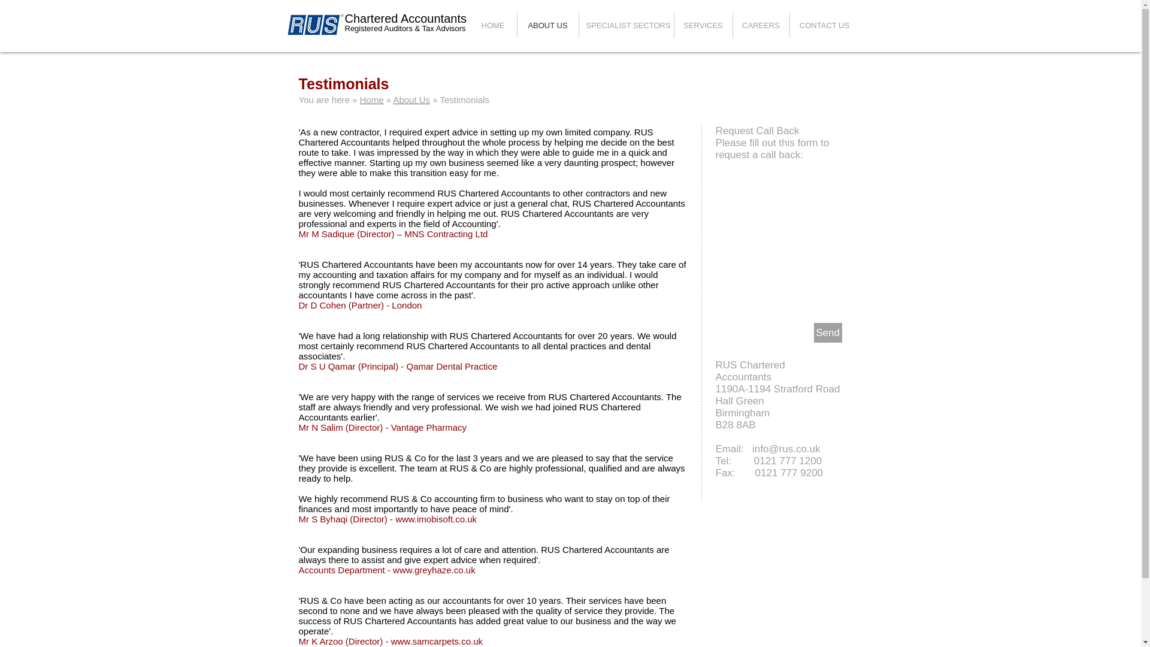  I want to click on Home, so click(371, 99).